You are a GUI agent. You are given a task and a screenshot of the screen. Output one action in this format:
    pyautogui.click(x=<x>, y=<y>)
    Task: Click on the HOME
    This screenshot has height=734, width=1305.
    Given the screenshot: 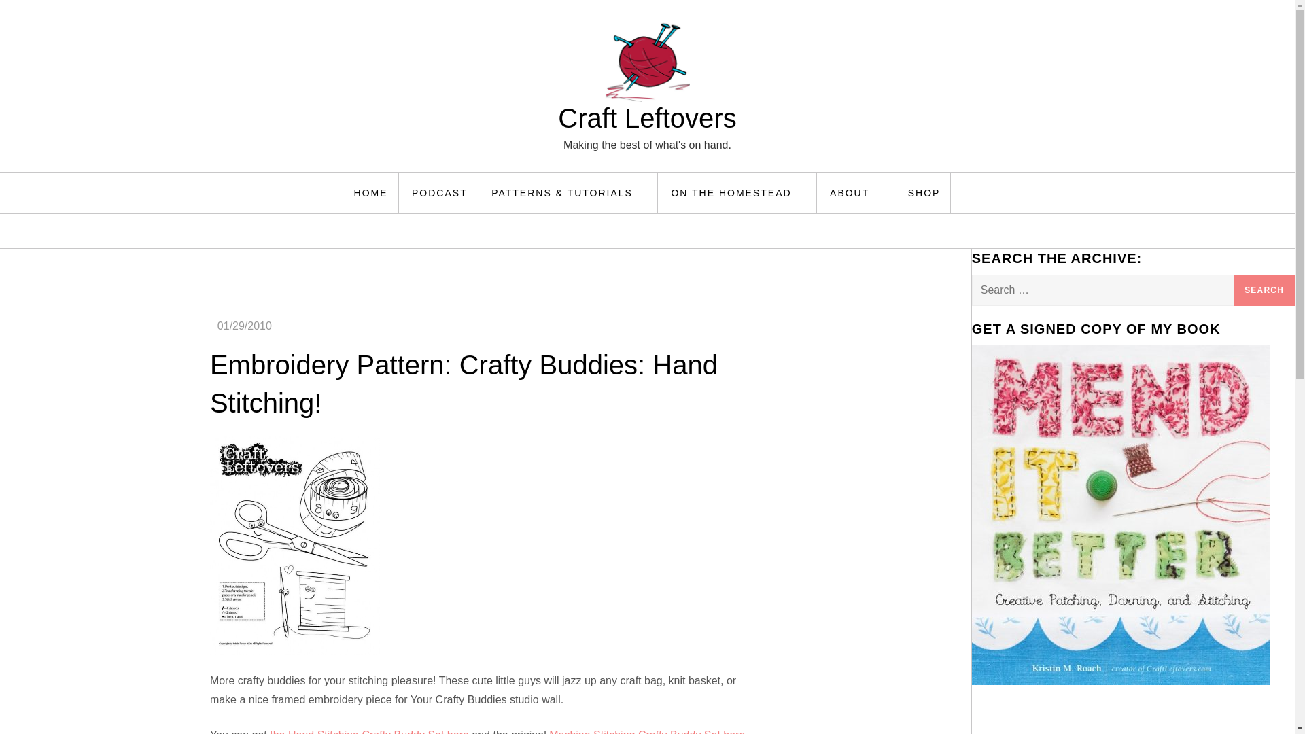 What is the action you would take?
    pyautogui.click(x=371, y=193)
    